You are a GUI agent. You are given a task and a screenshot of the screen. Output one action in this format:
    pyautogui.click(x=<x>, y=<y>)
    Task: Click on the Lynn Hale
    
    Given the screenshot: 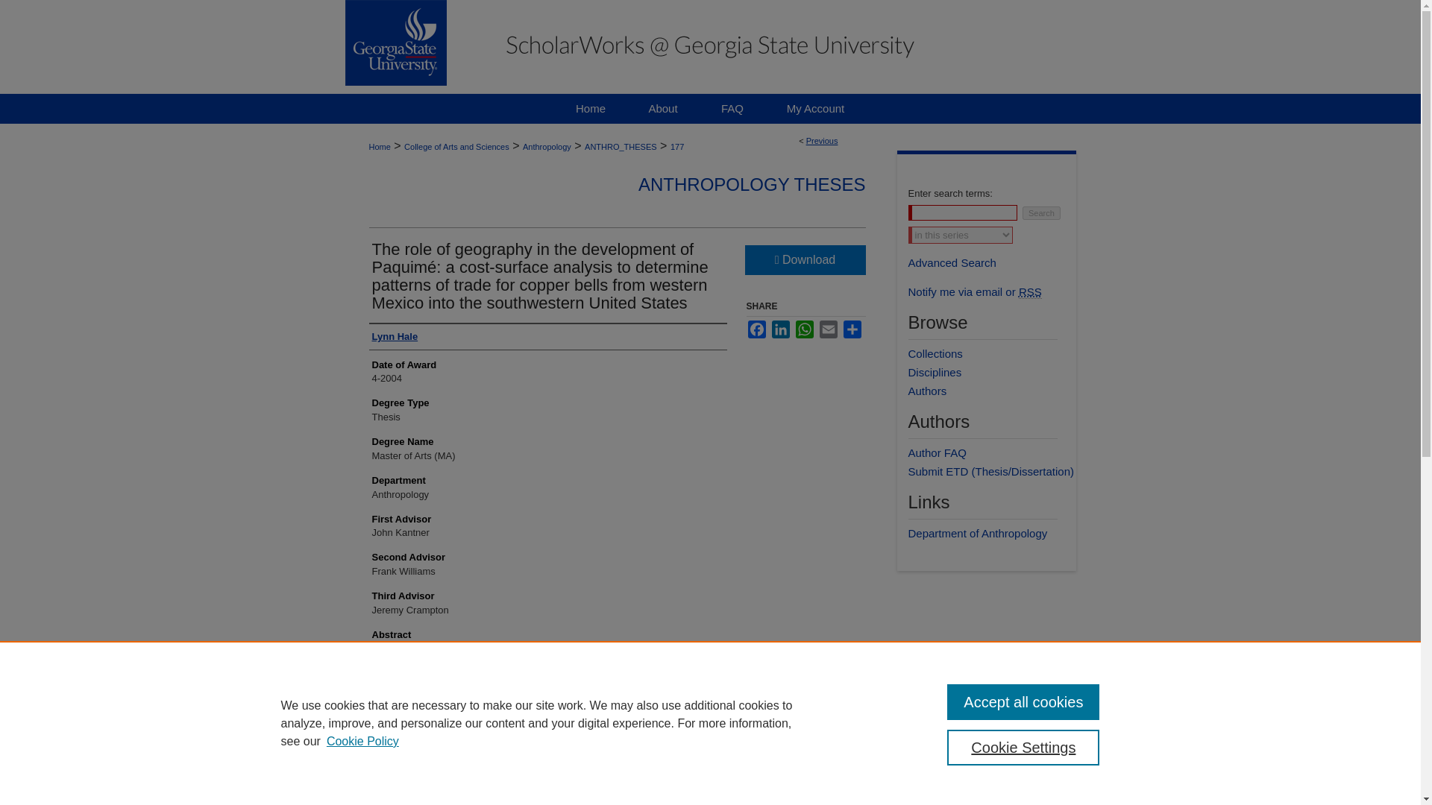 What is the action you would take?
    pyautogui.click(x=394, y=337)
    